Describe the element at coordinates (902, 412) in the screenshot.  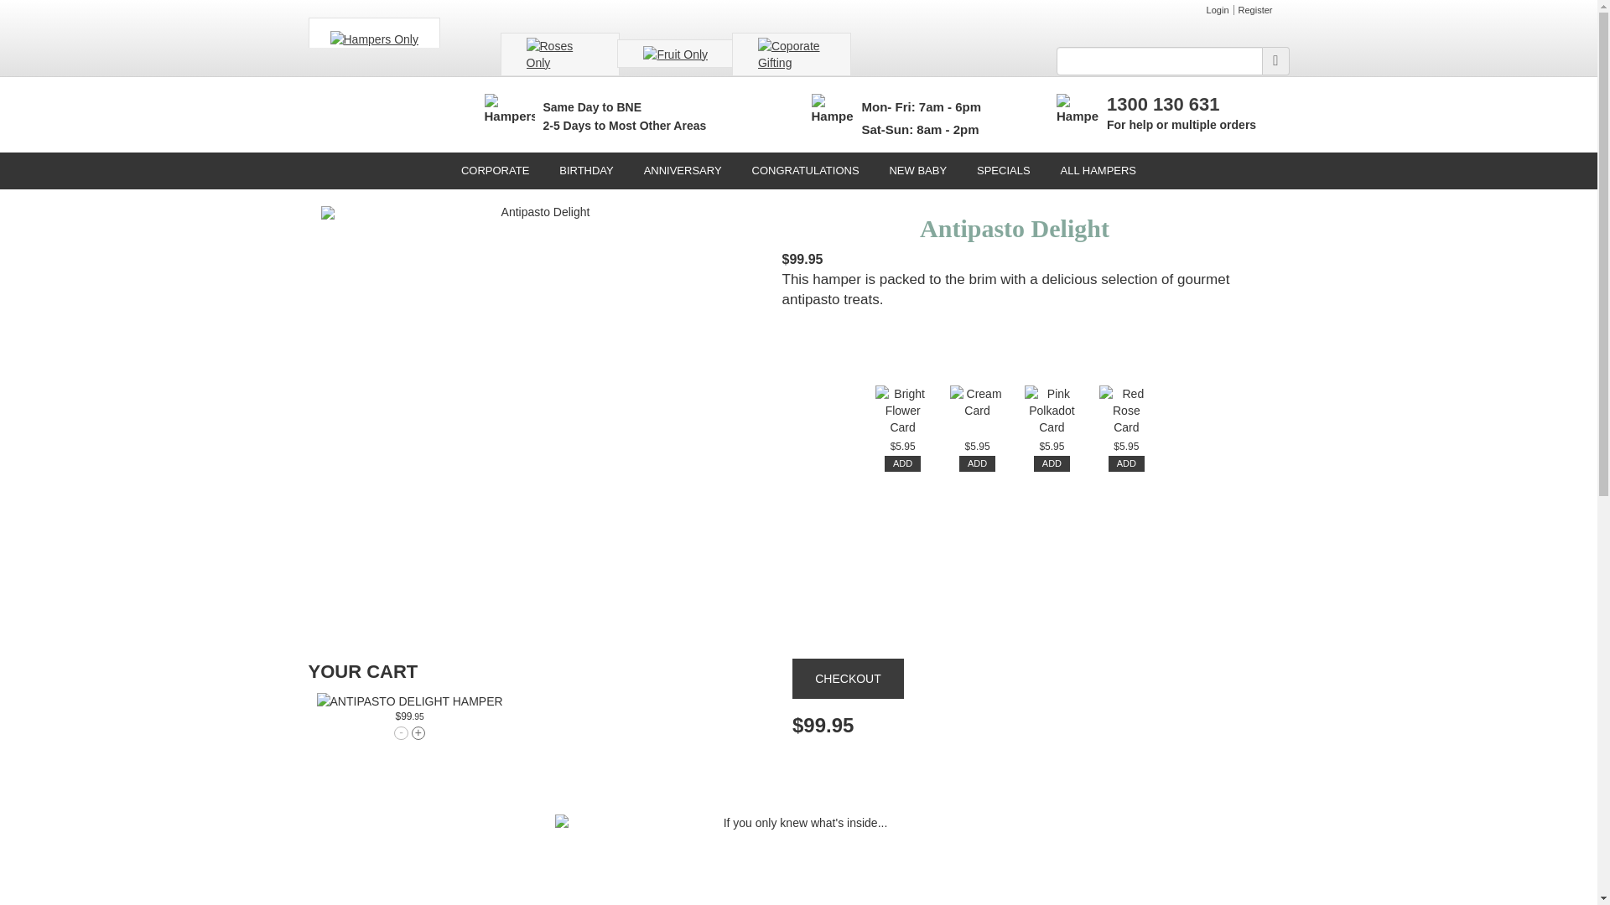
I see `Bright Flower Card` at that location.